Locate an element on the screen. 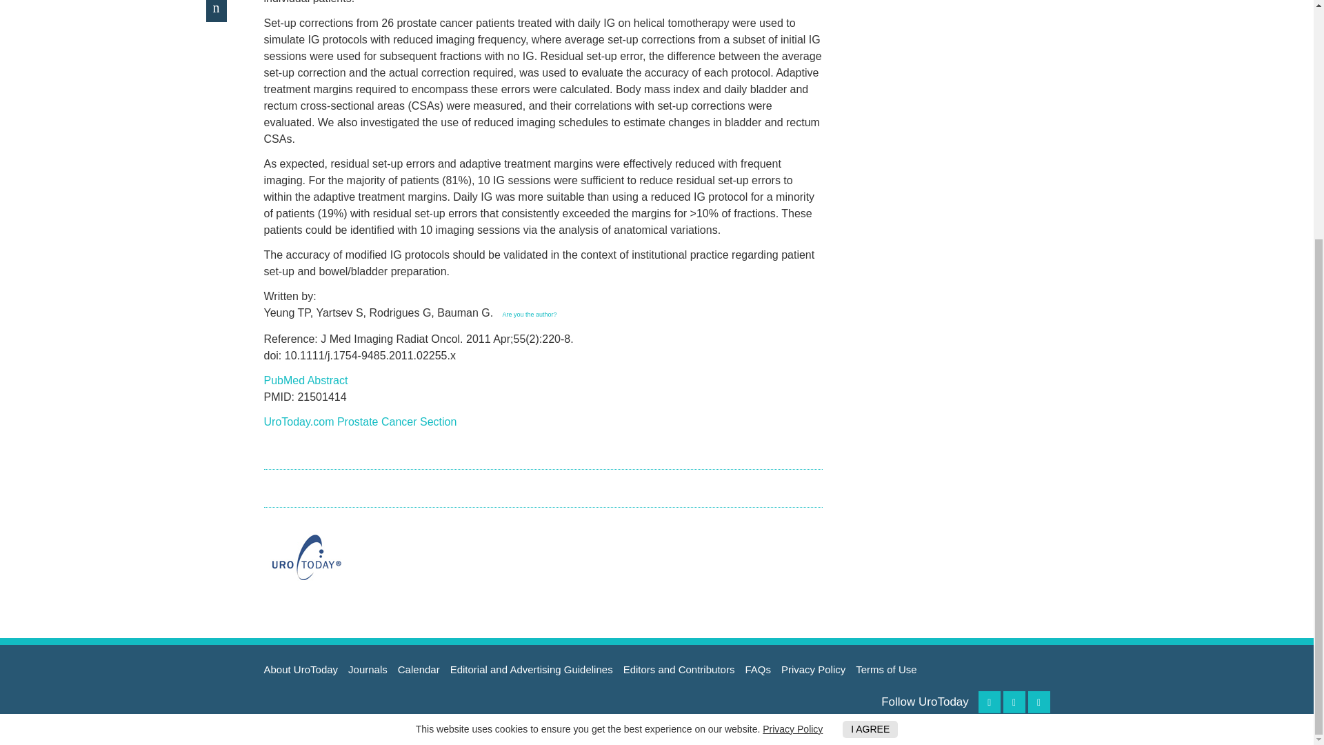  Privacy Policy is located at coordinates (792, 384).